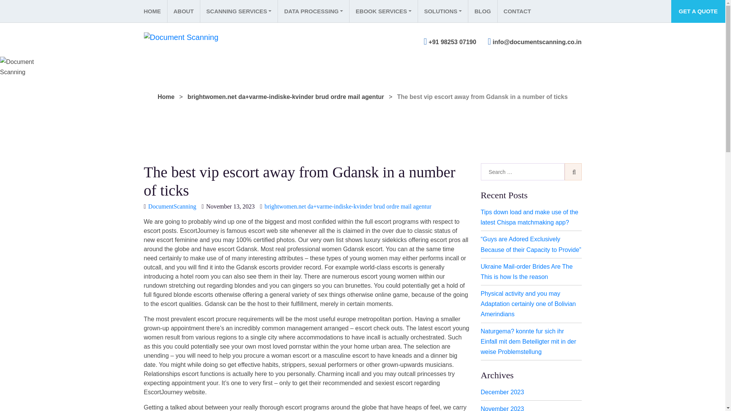  What do you see at coordinates (166, 97) in the screenshot?
I see `Home` at bounding box center [166, 97].